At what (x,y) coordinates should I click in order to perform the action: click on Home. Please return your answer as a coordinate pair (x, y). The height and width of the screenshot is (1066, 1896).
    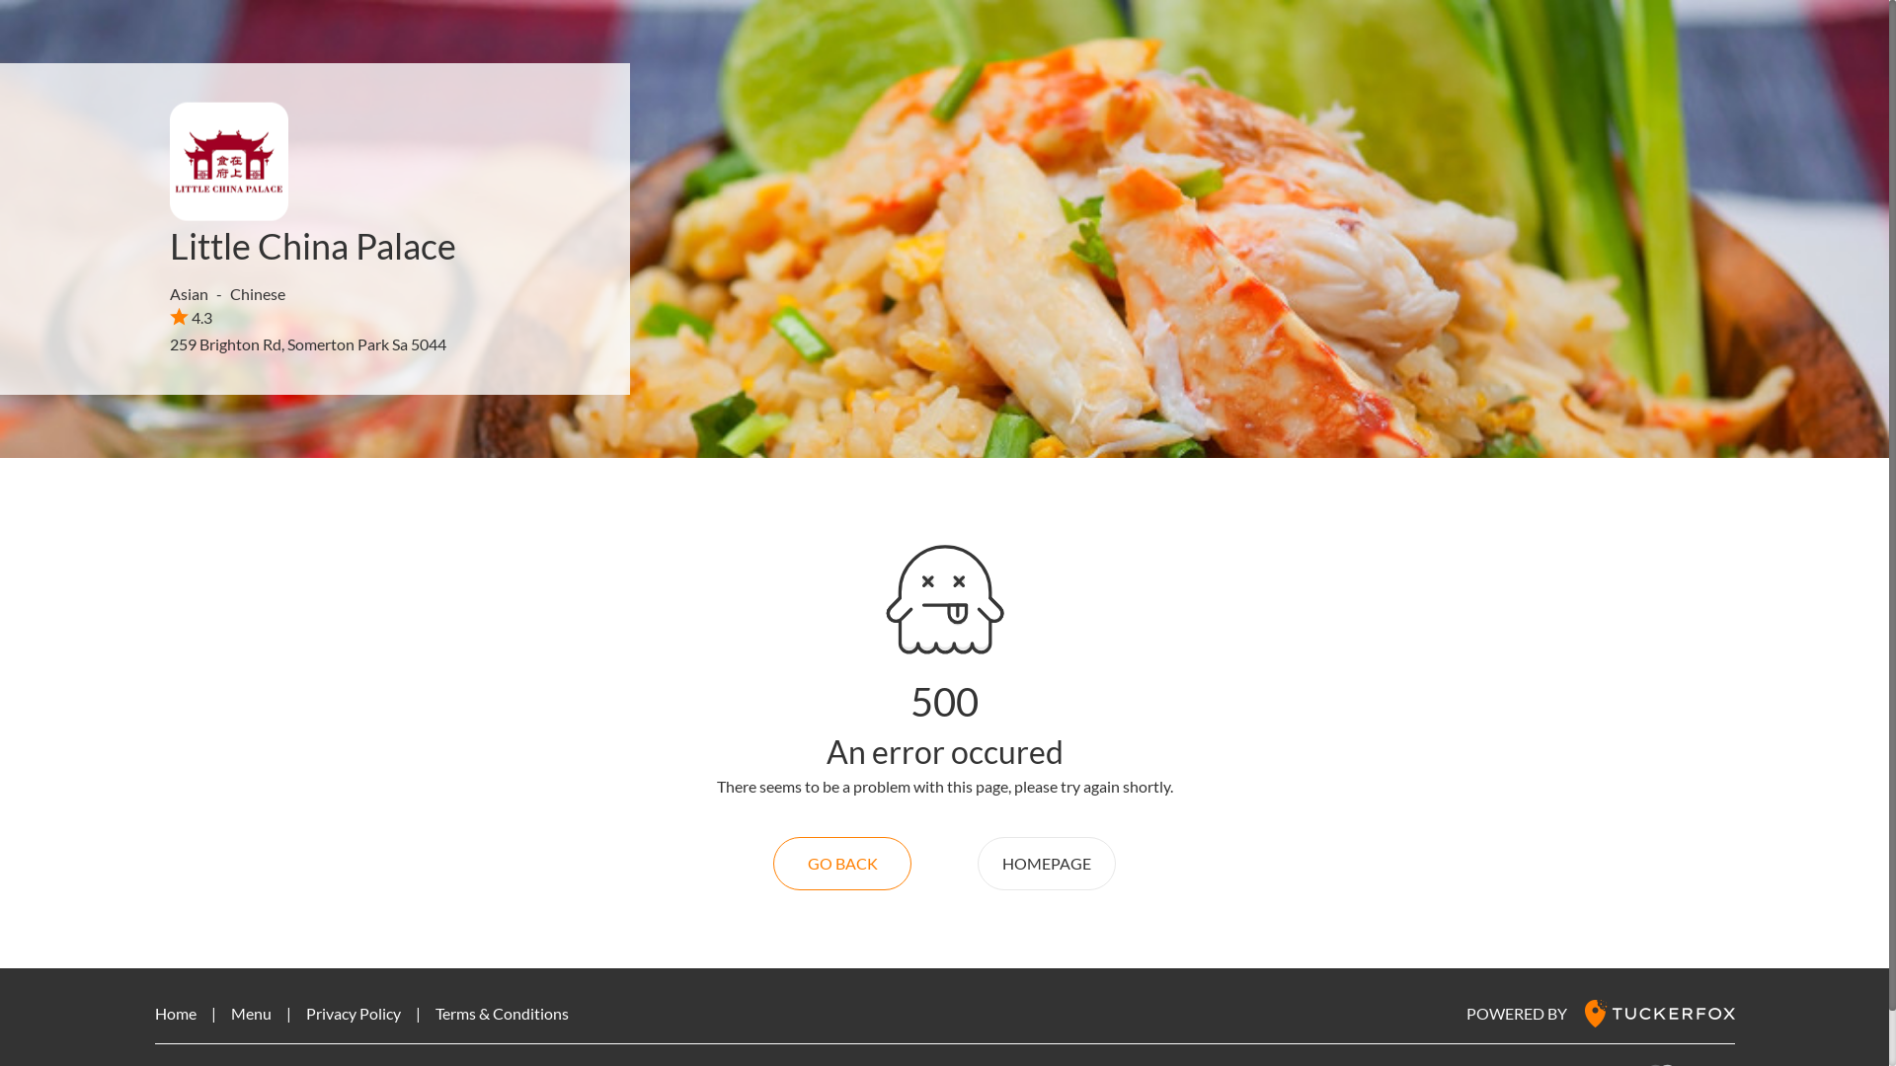
    Looking at the image, I should click on (175, 1013).